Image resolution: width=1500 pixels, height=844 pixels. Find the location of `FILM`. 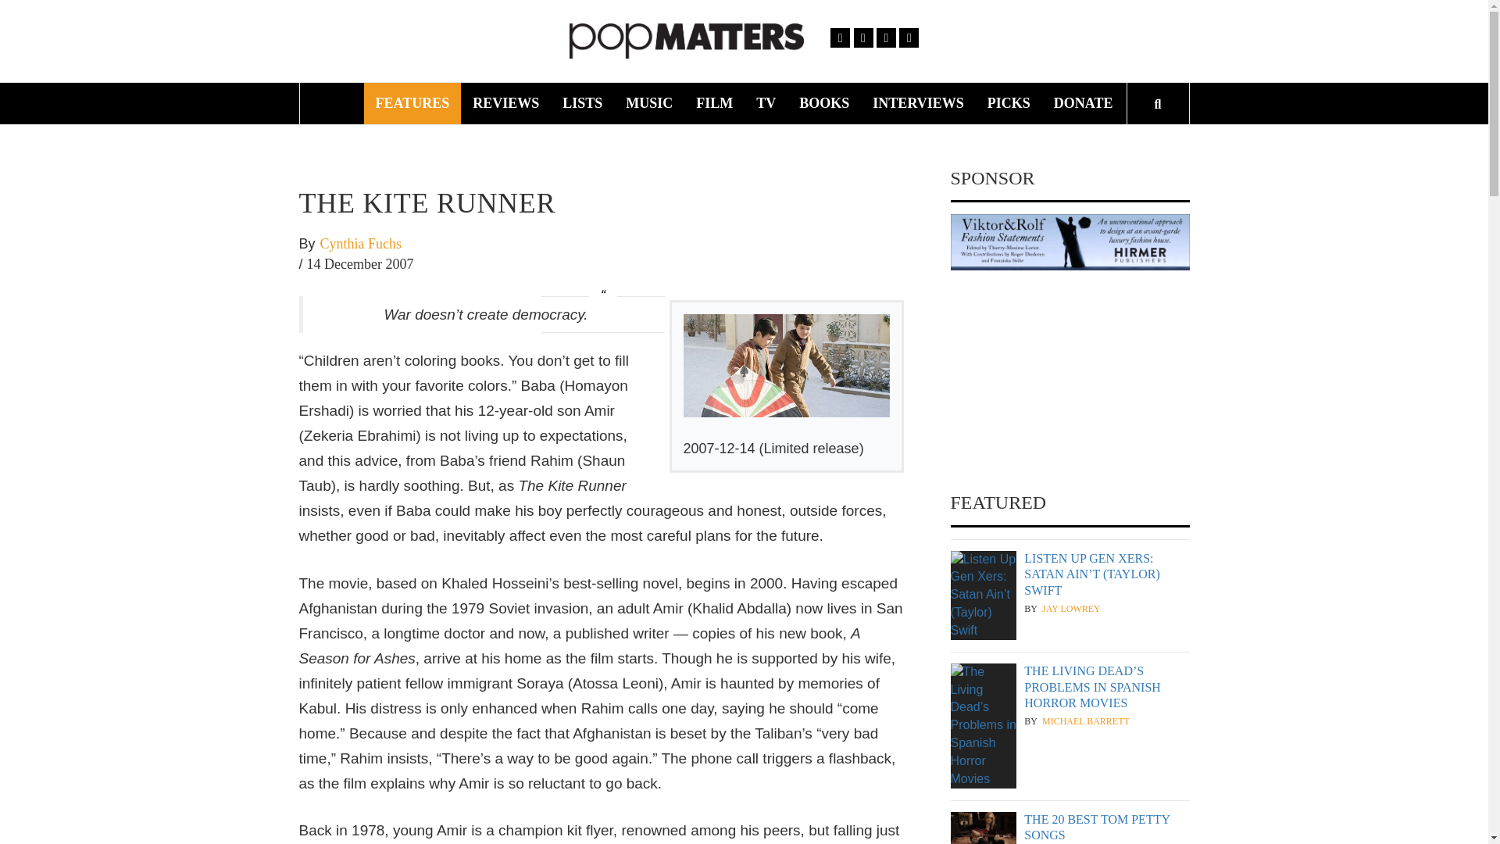

FILM is located at coordinates (714, 103).